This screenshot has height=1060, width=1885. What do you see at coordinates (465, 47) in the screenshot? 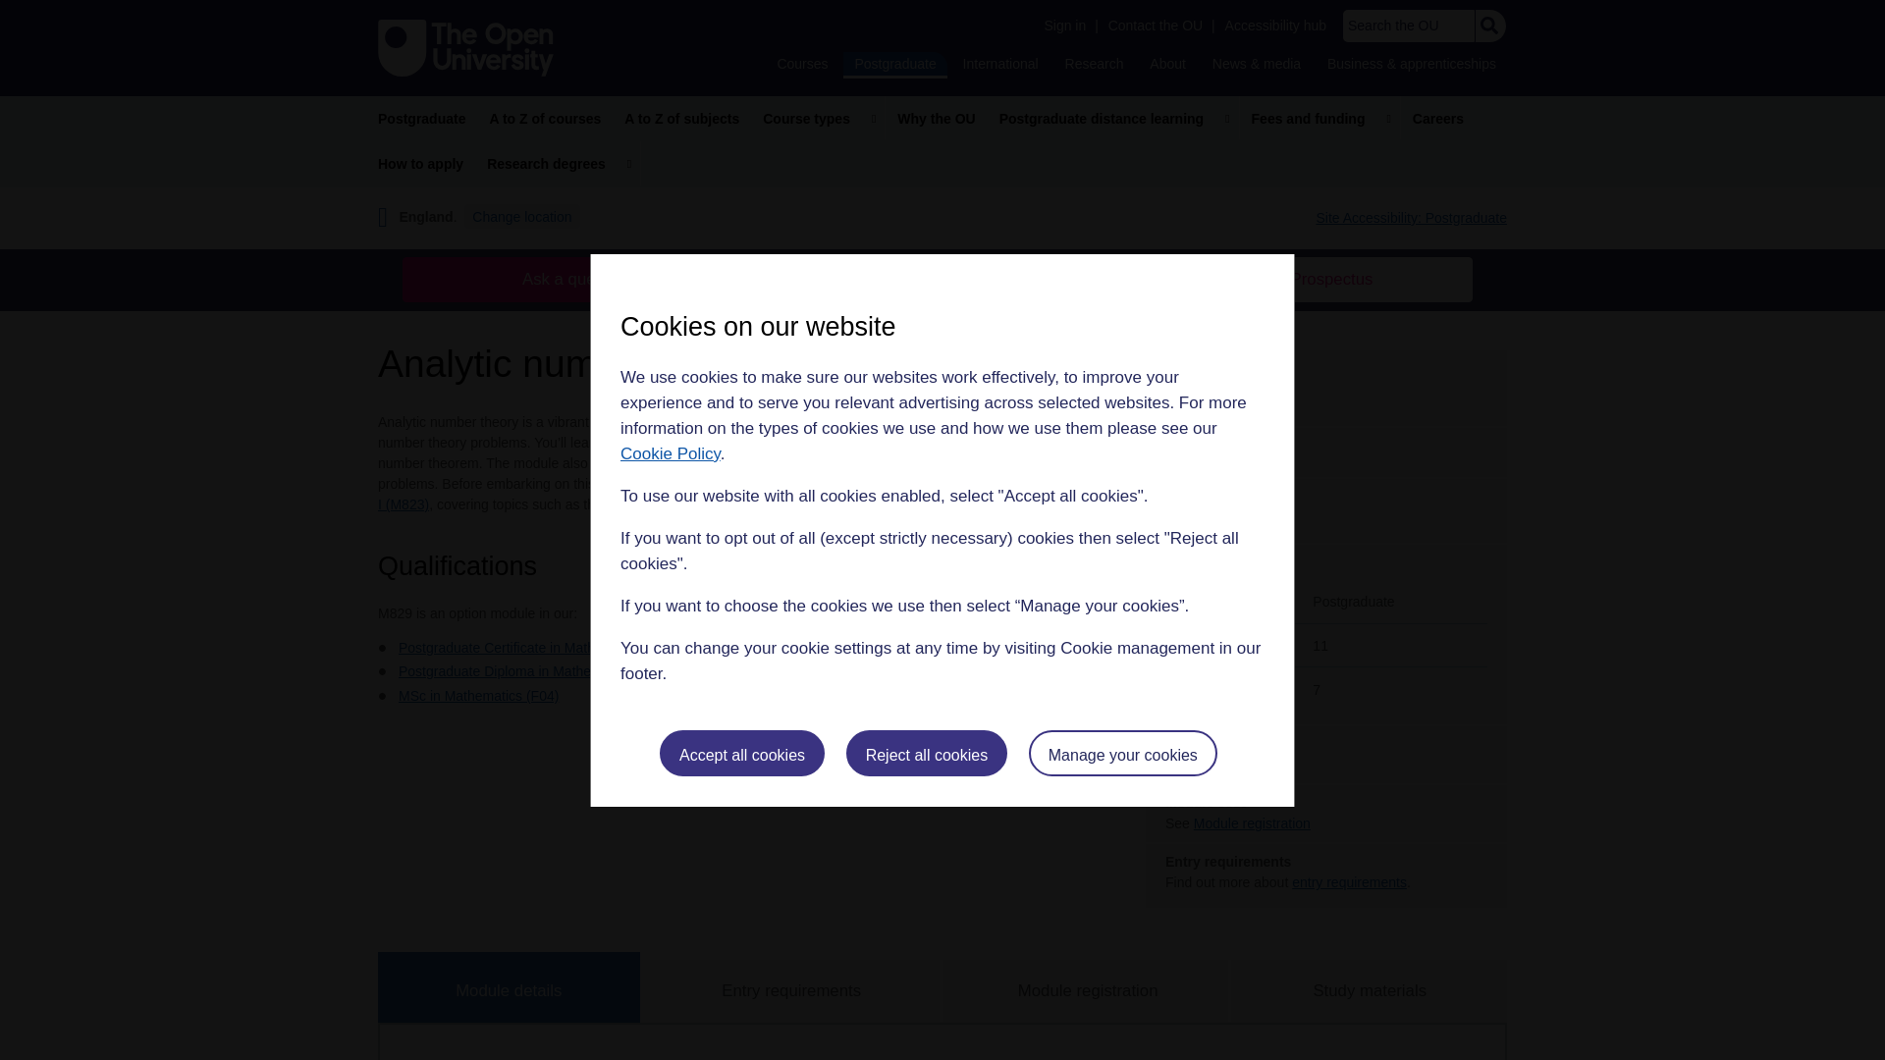
I see `The Open University` at bounding box center [465, 47].